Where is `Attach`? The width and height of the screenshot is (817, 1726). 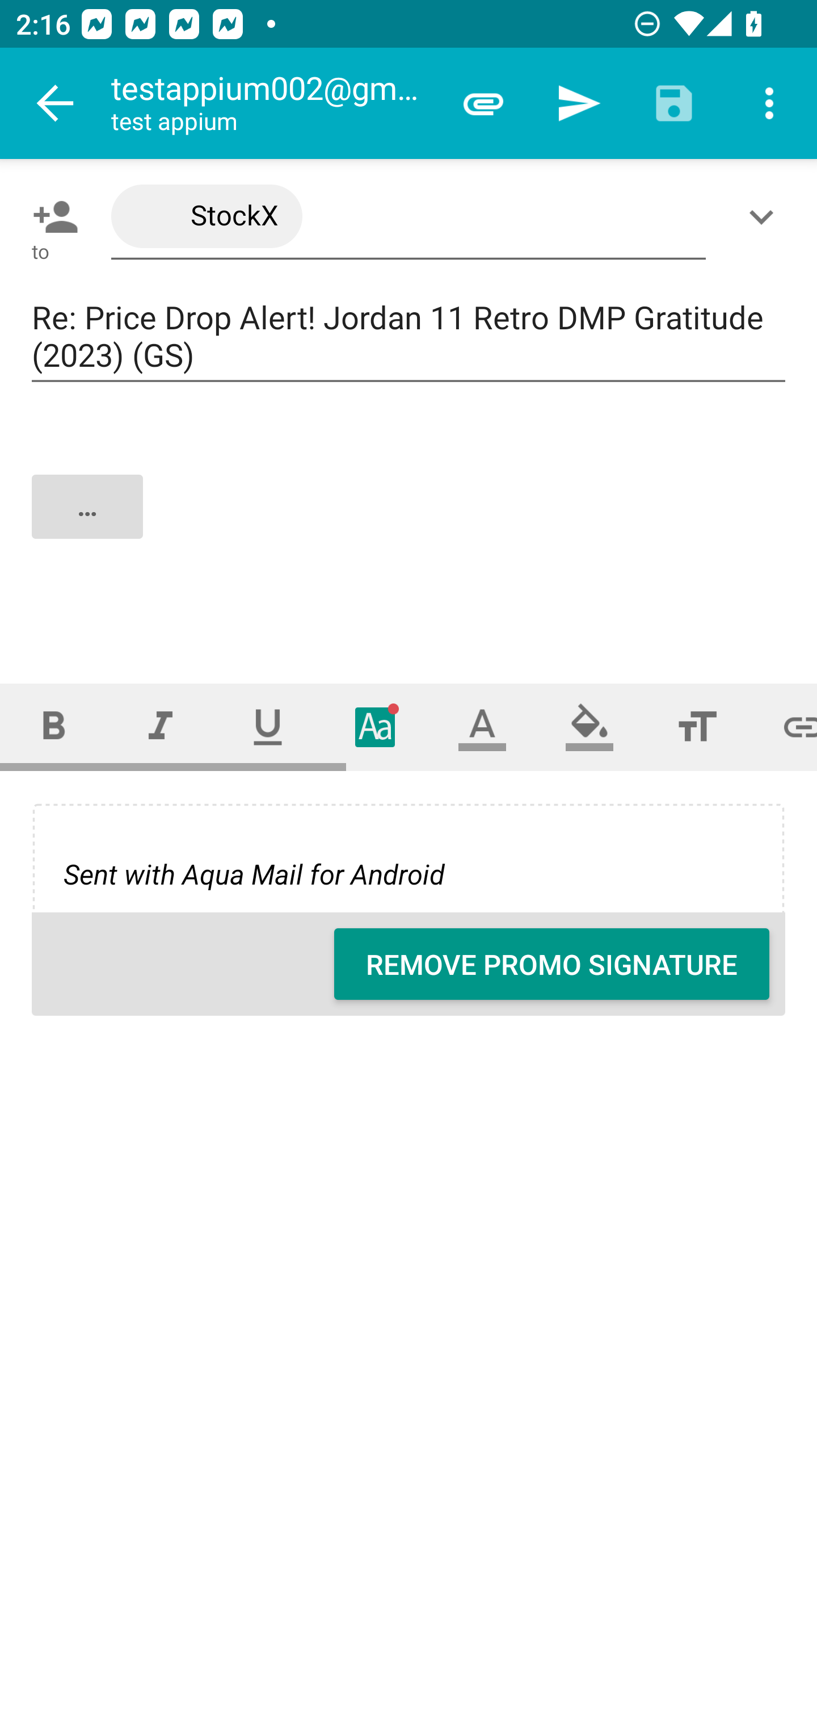 Attach is located at coordinates (483, 103).